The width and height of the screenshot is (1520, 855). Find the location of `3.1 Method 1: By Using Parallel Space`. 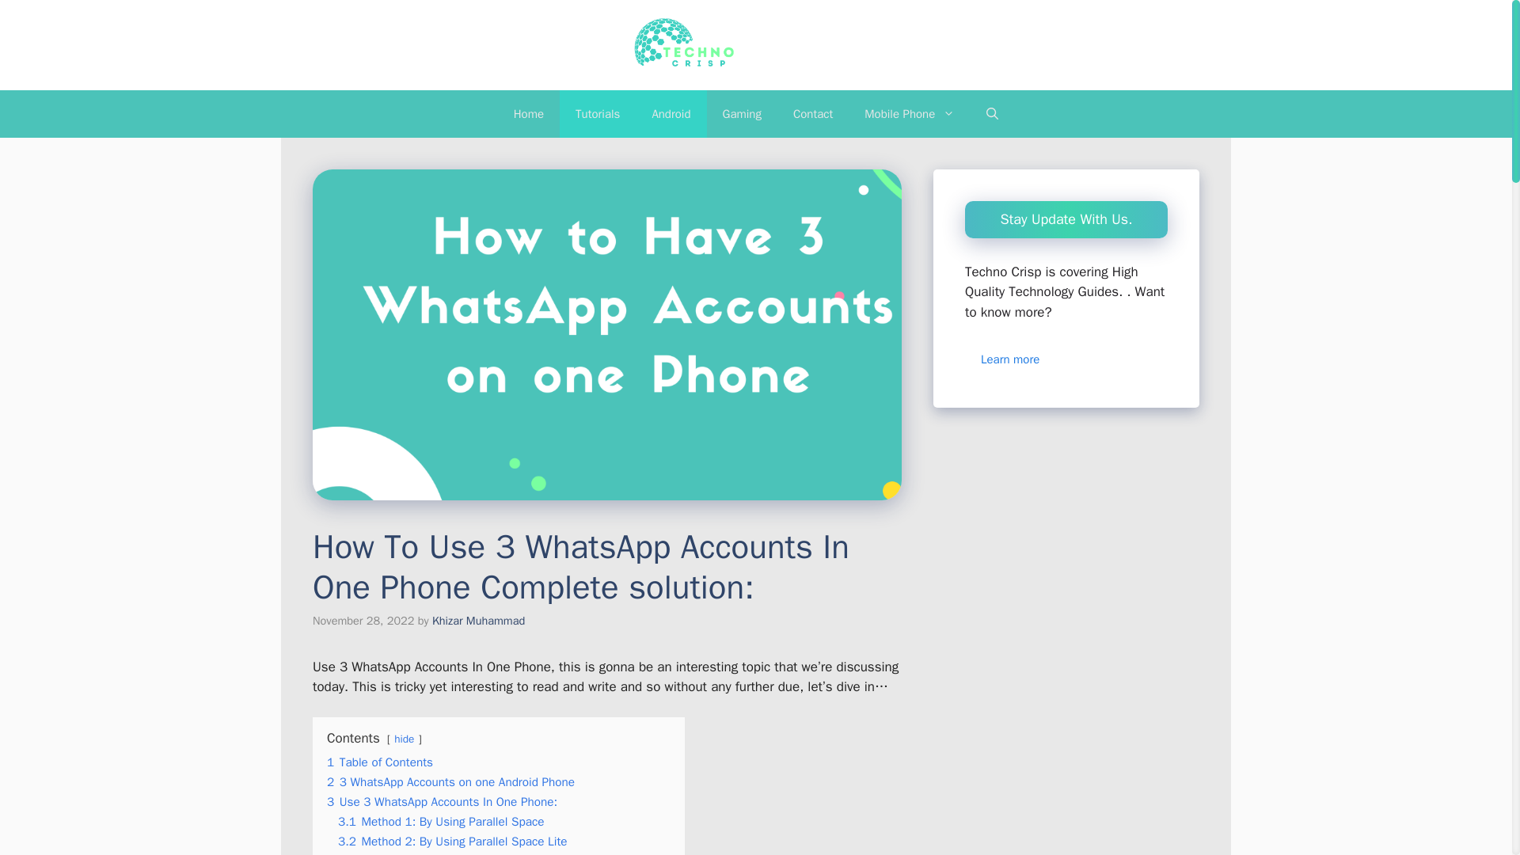

3.1 Method 1: By Using Parallel Space is located at coordinates (440, 822).